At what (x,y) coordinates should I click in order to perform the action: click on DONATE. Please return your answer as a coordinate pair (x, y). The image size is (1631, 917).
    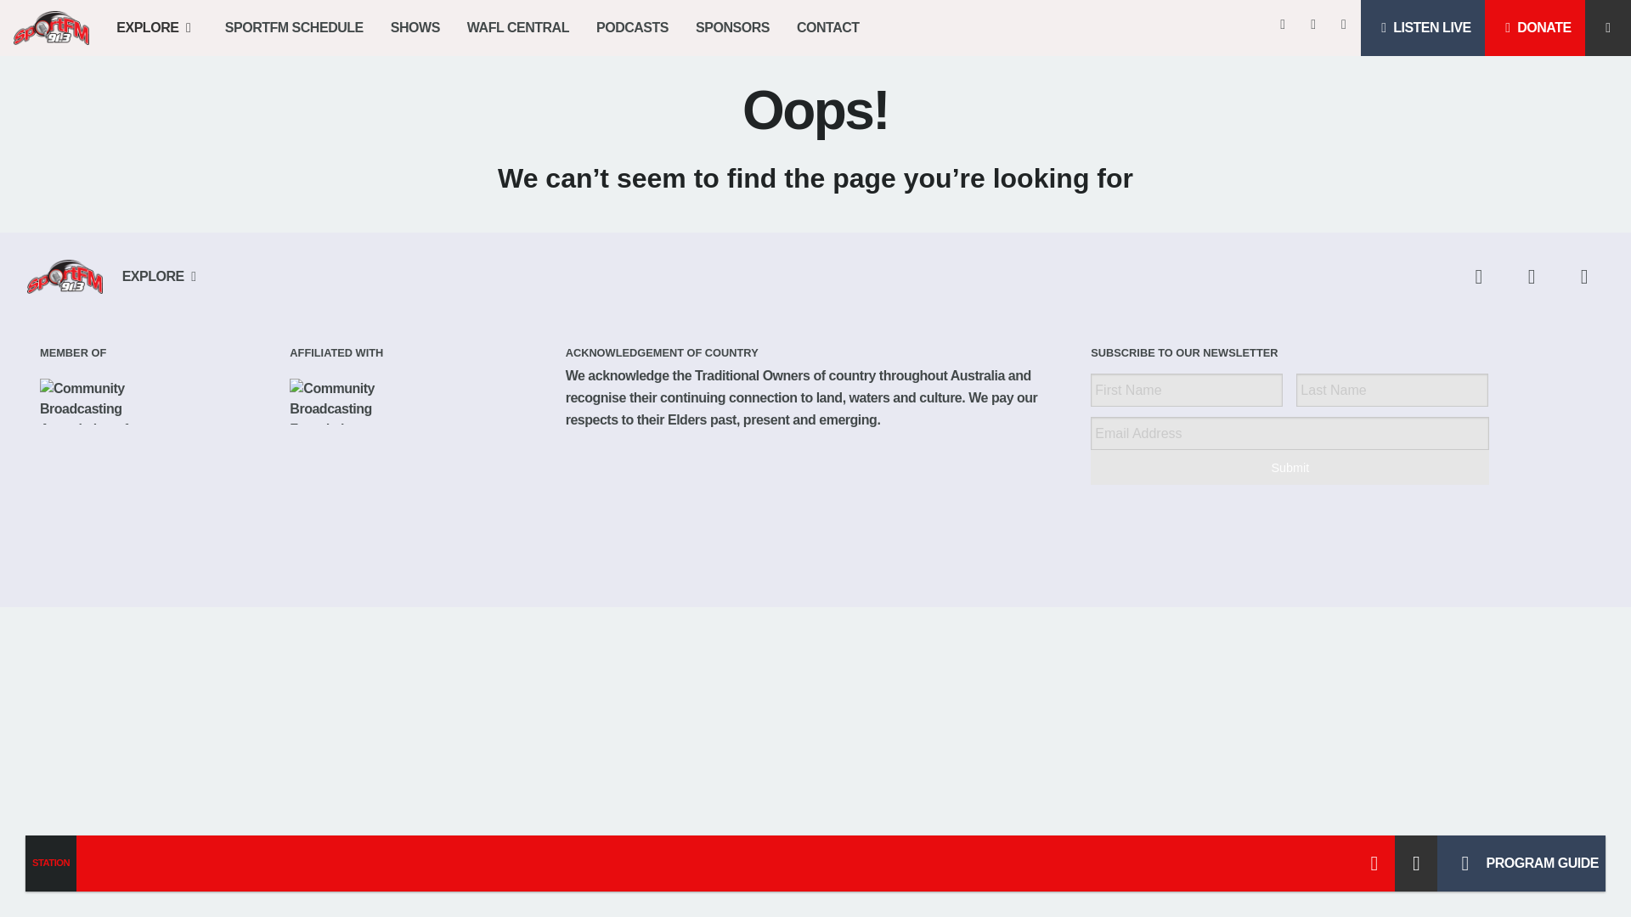
    Looking at the image, I should click on (1534, 27).